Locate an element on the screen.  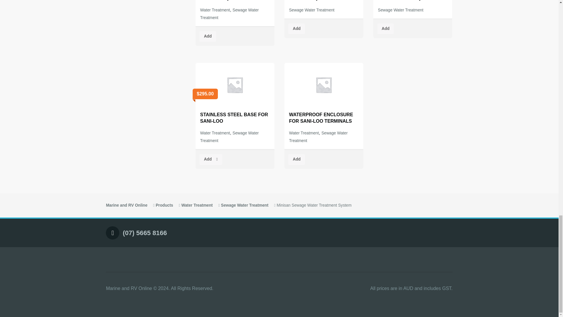
Add is located at coordinates (208, 36).